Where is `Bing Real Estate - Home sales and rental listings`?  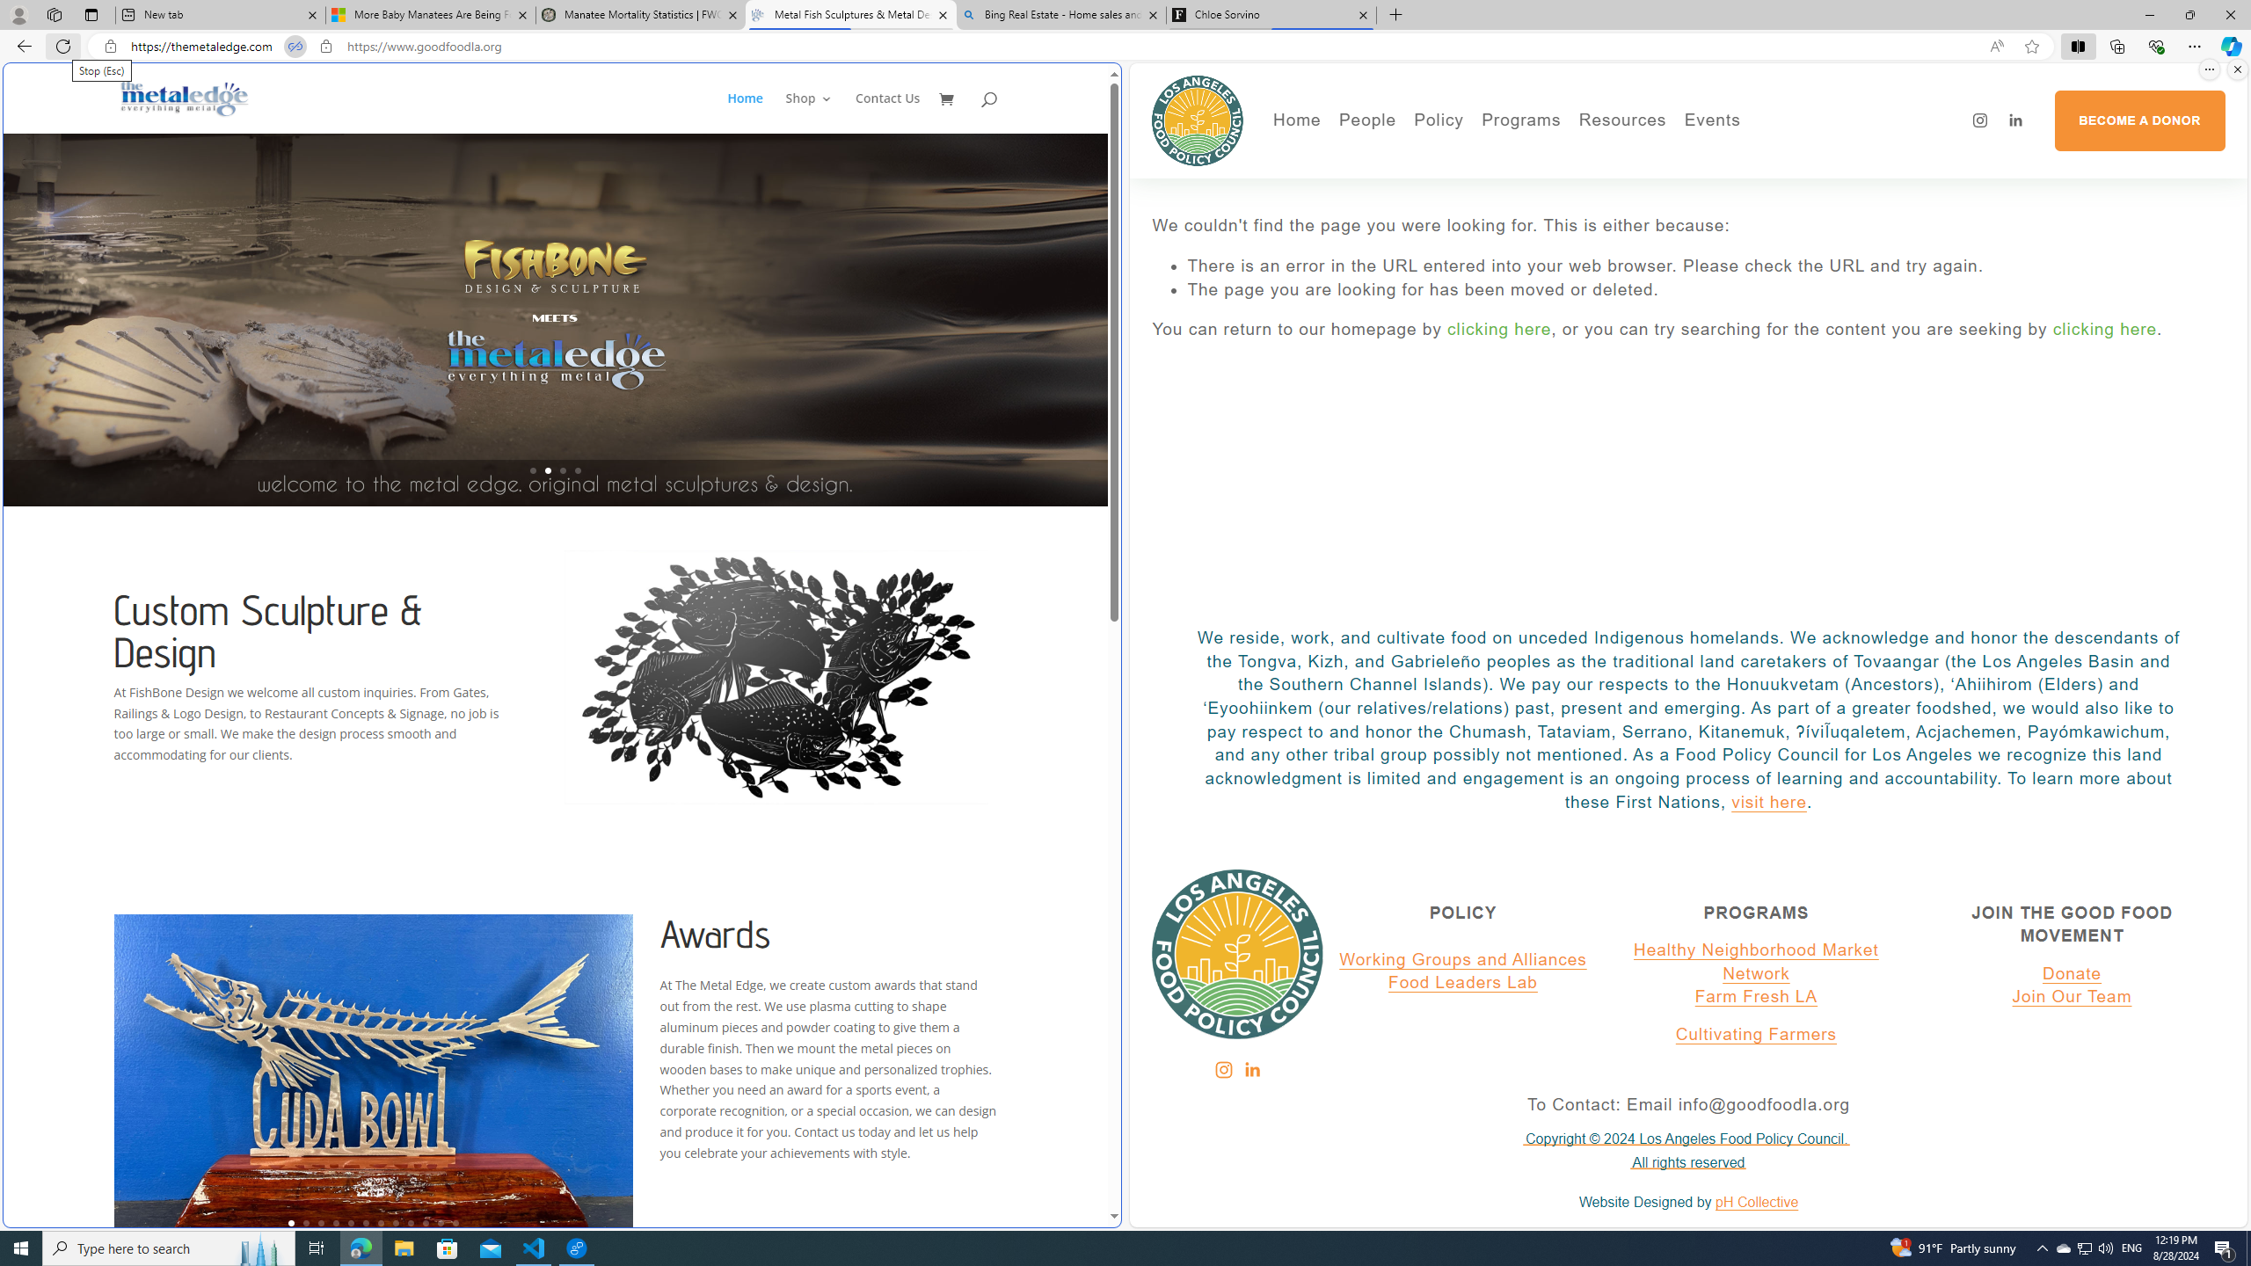
Bing Real Estate - Home sales and rental listings is located at coordinates (1060, 15).